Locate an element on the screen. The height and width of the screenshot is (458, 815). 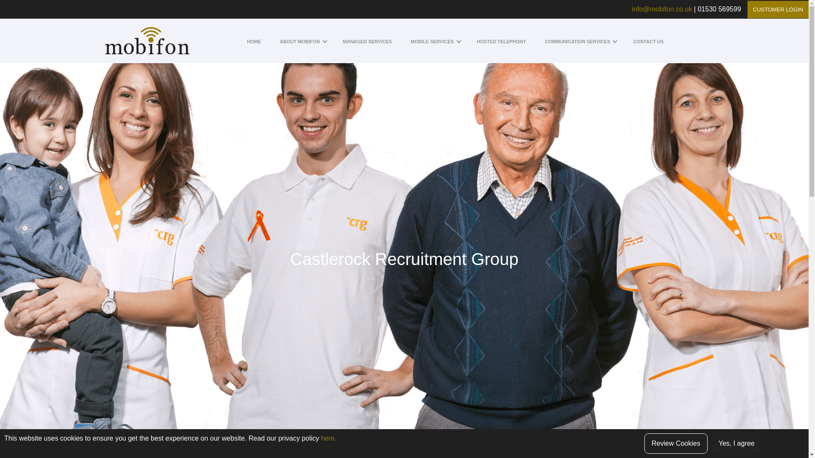
HOSTED TELEPHONY is located at coordinates (501, 41).